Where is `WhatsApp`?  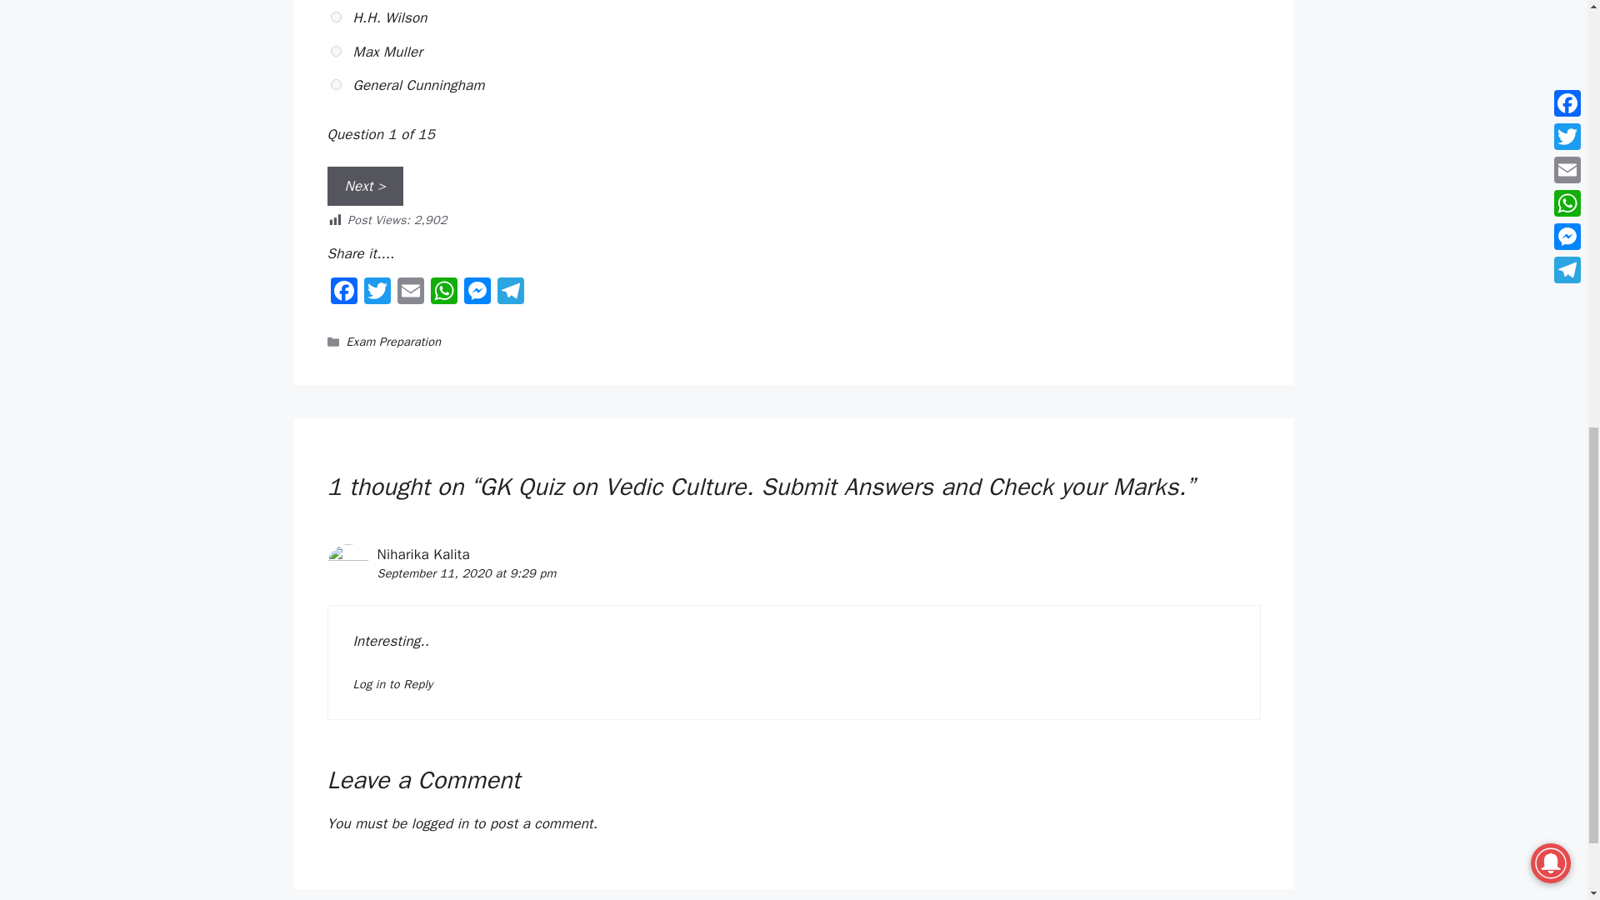
WhatsApp is located at coordinates (443, 293).